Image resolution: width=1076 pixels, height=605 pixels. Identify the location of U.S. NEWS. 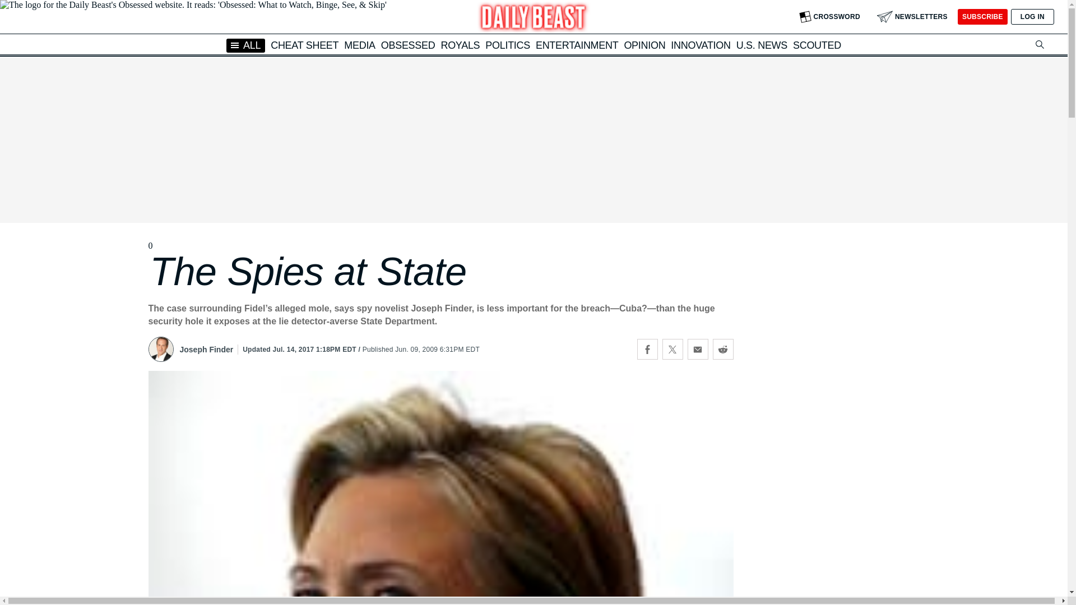
(762, 45).